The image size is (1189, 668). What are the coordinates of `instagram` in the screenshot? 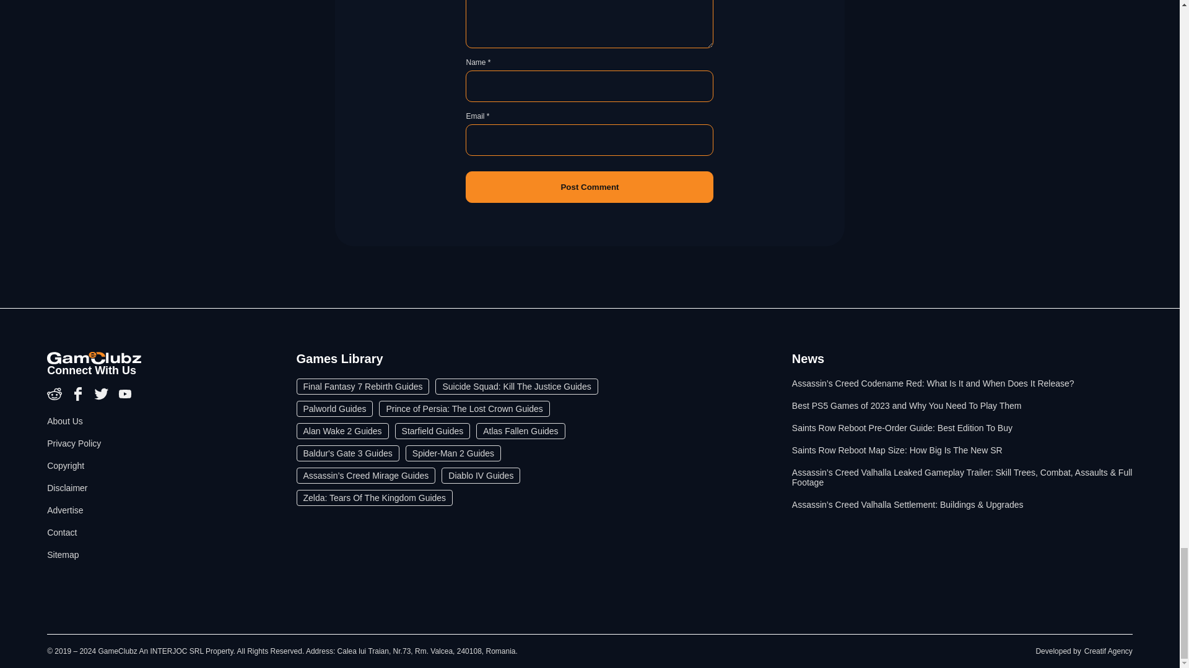 It's located at (56, 398).